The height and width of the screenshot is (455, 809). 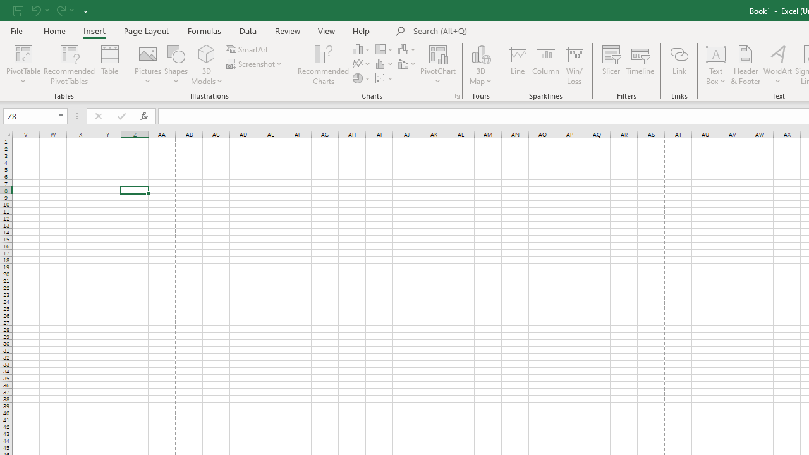 What do you see at coordinates (23, 53) in the screenshot?
I see `PivotTable` at bounding box center [23, 53].